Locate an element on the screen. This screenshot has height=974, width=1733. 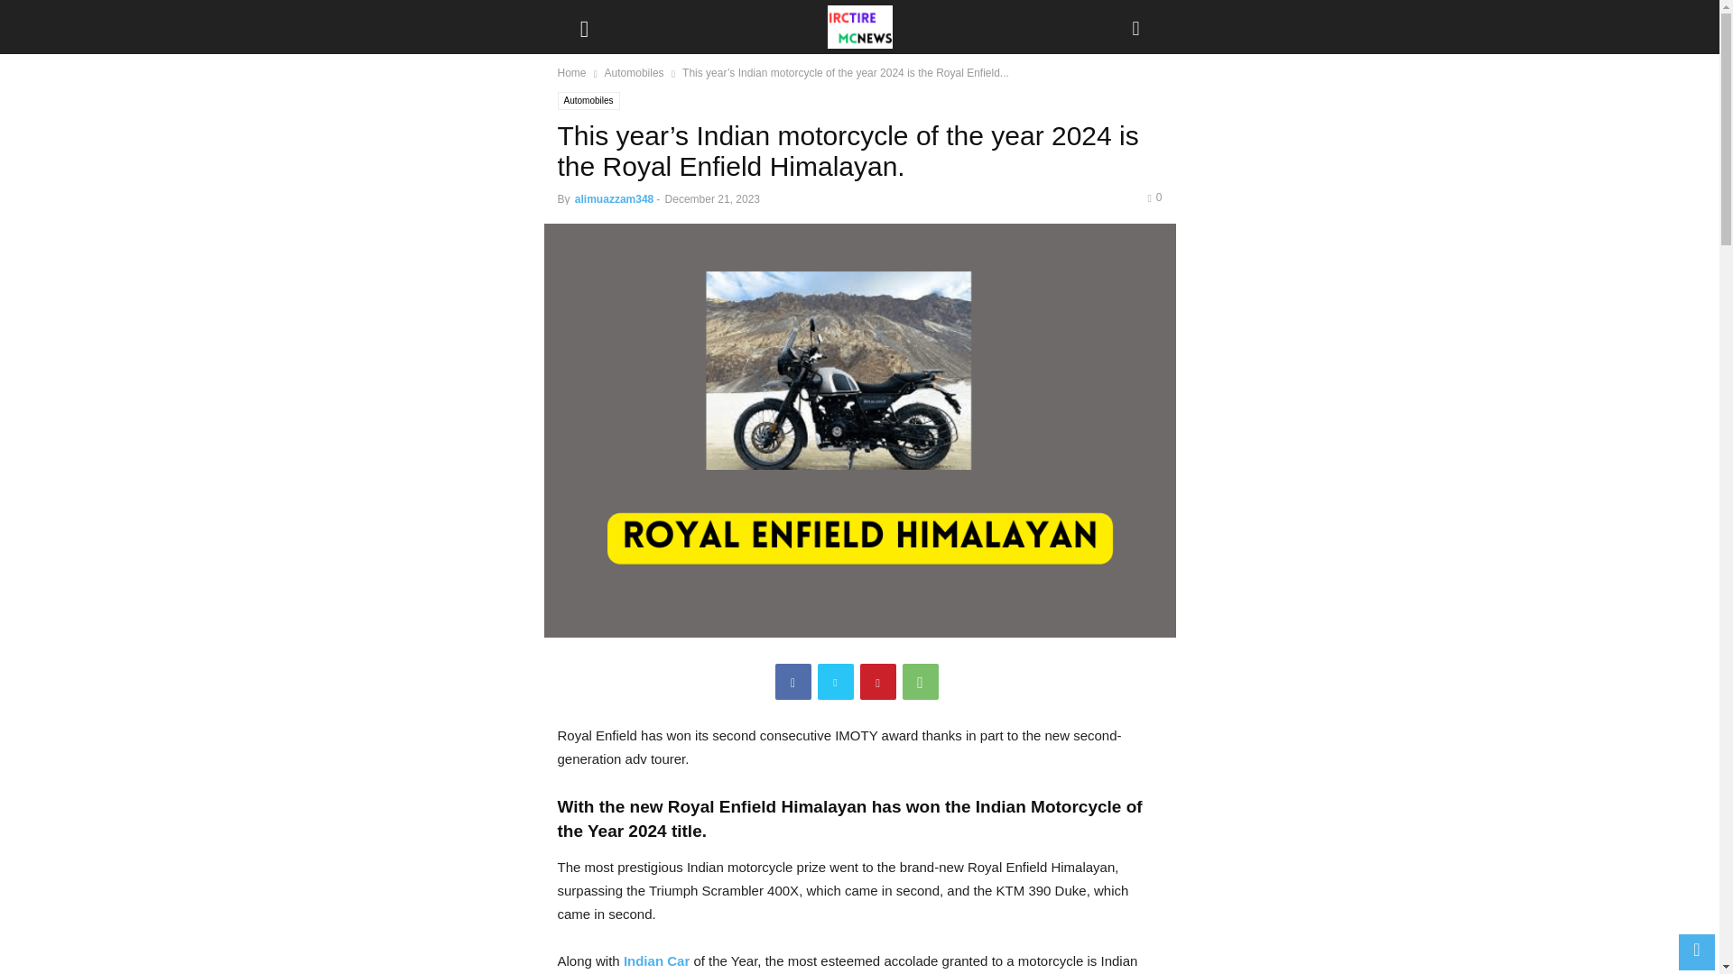
Royal Enfield Himalayan is located at coordinates (767, 806).